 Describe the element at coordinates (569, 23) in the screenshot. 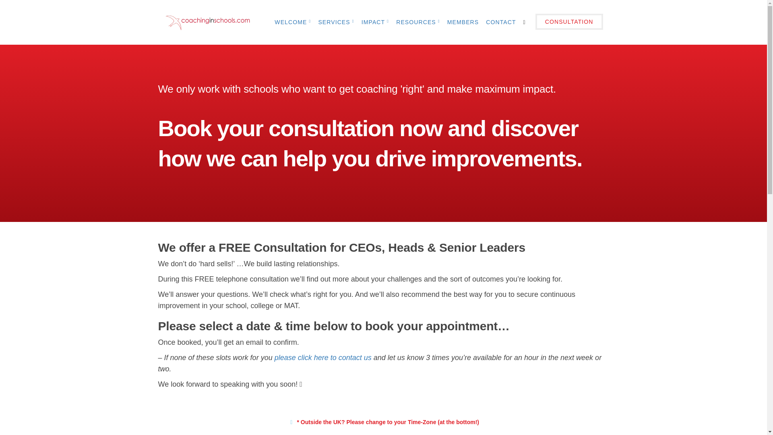

I see `CONSULTATION` at that location.